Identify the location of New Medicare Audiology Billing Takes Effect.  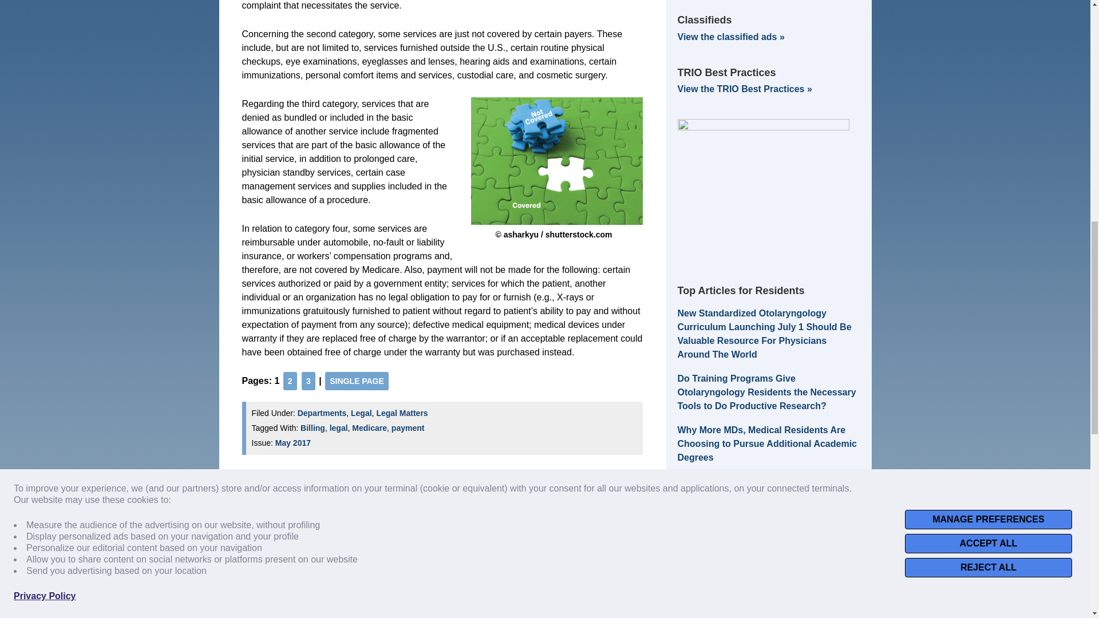
(430, 517).